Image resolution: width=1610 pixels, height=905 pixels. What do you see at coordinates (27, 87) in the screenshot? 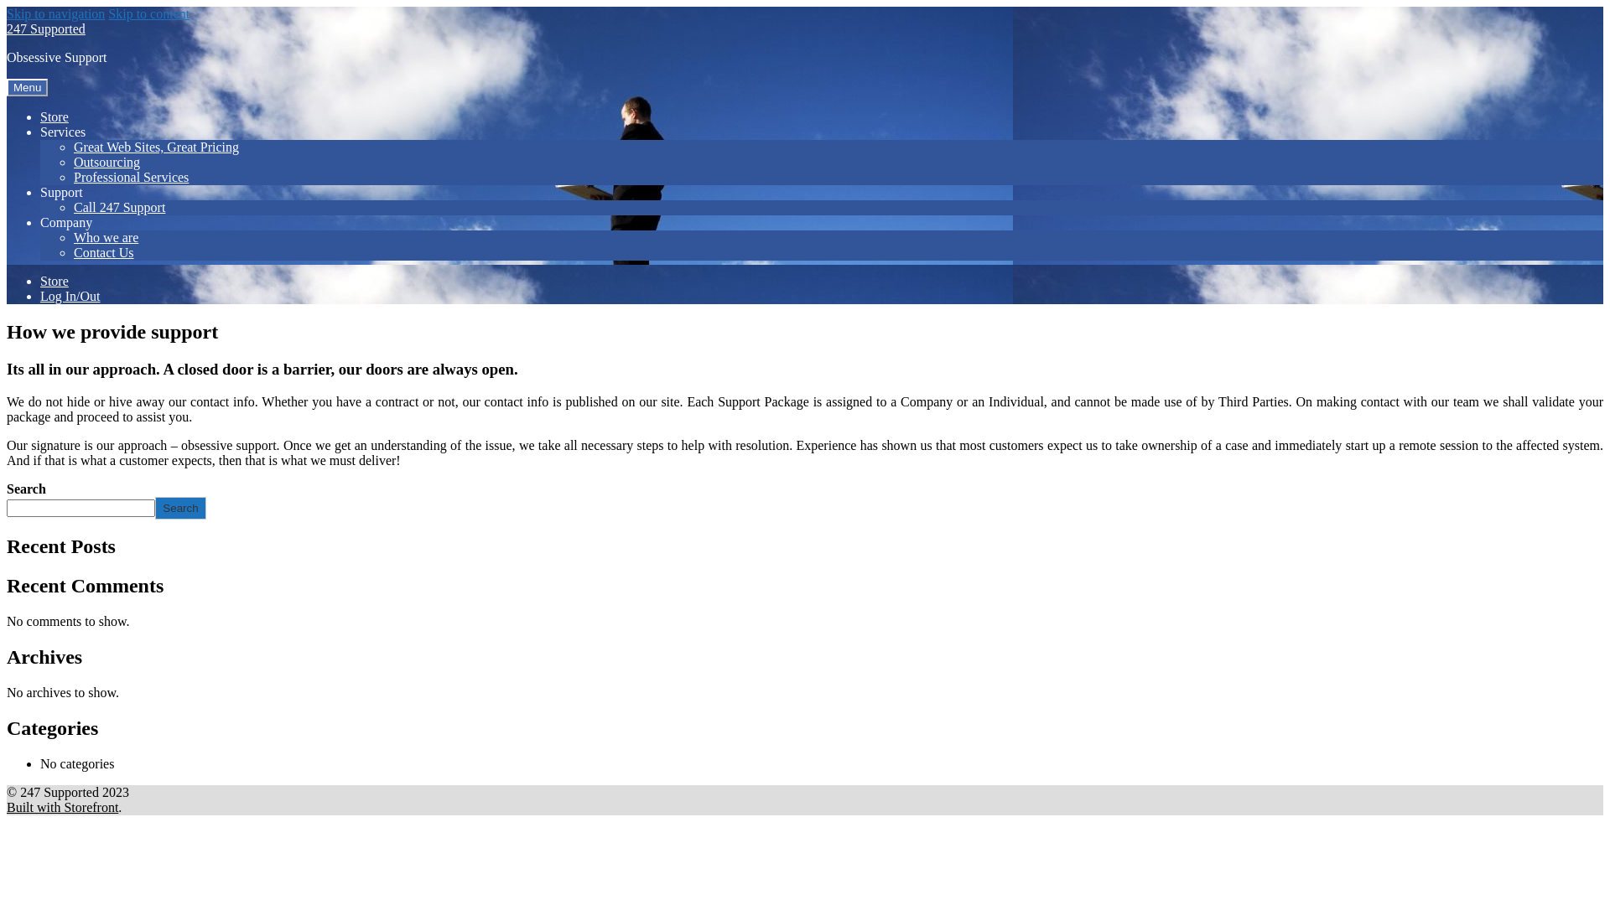
I see `Menu` at bounding box center [27, 87].